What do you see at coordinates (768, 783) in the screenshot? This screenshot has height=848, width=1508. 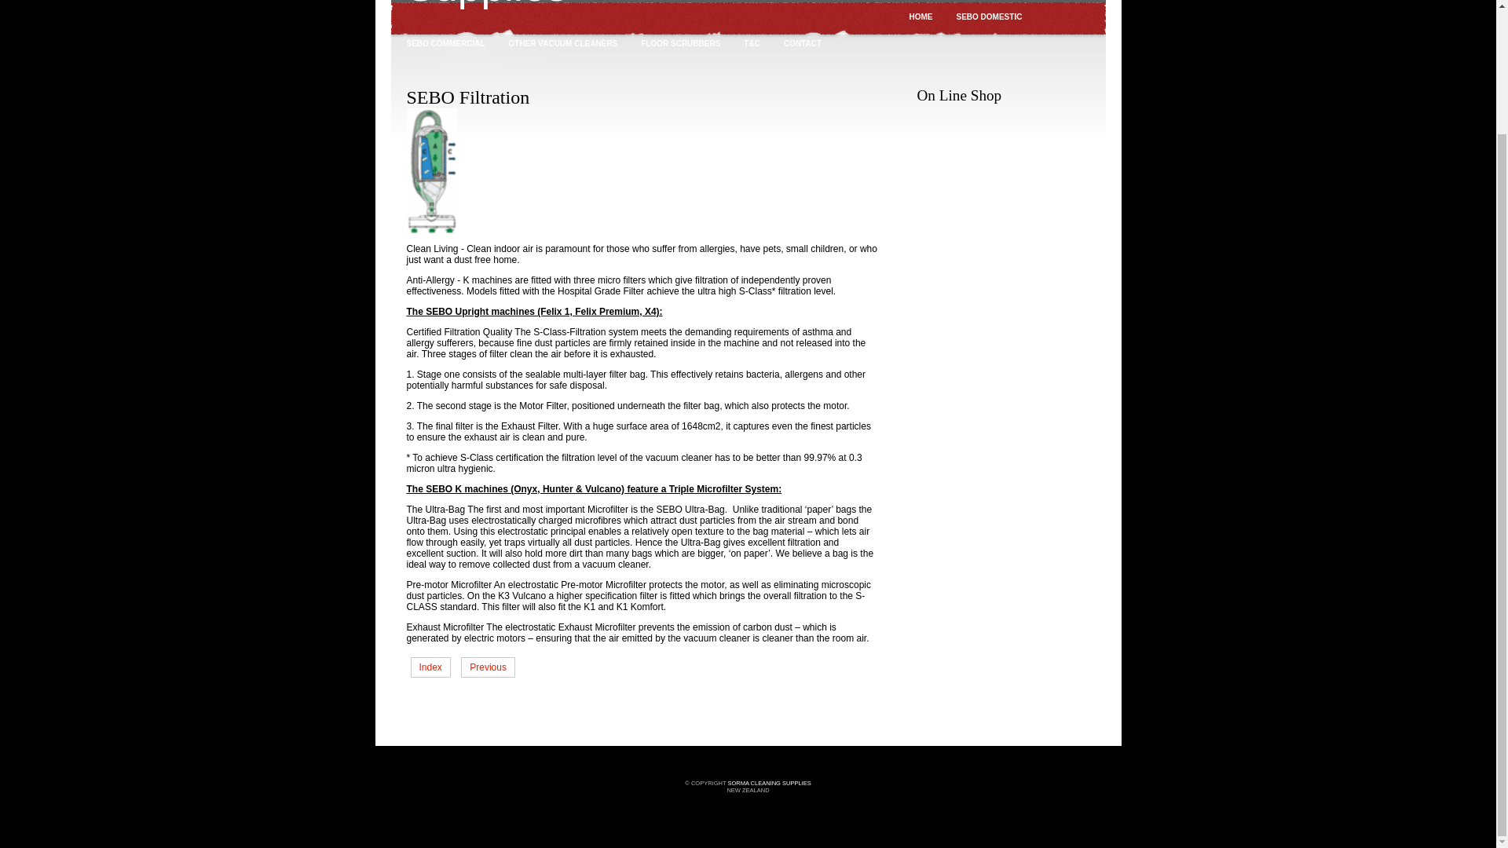 I see `SORMA CLEANING SUPPLIES` at bounding box center [768, 783].